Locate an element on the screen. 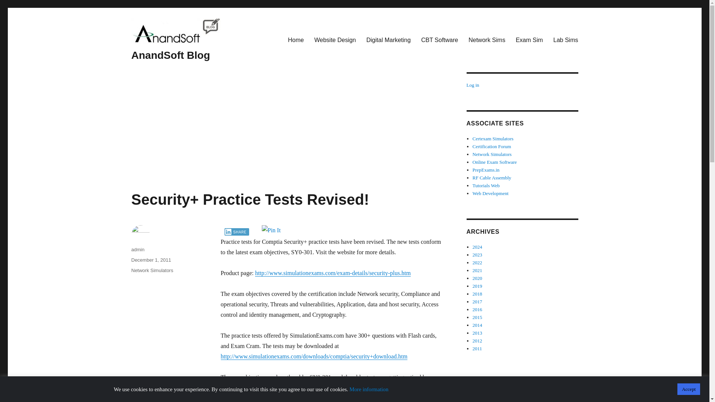  Network Sims is located at coordinates (487, 40).